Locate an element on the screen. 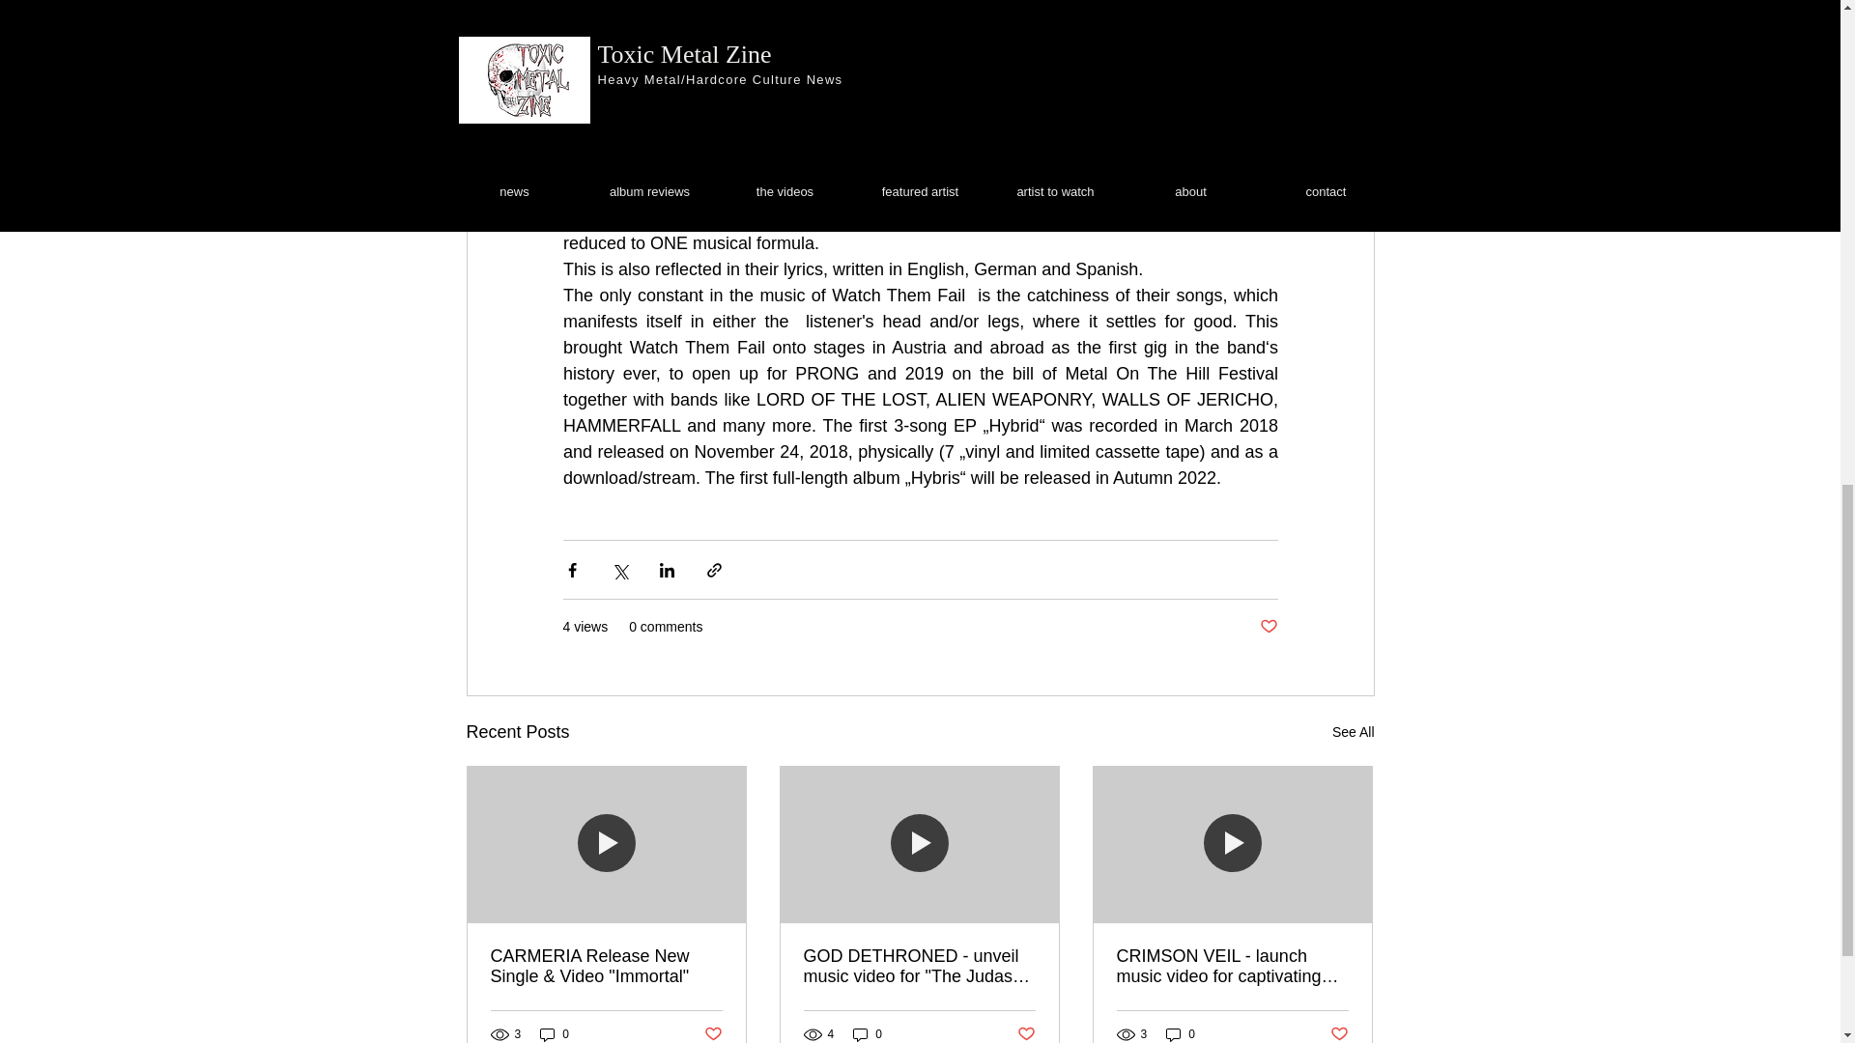  0 is located at coordinates (1181, 1033).